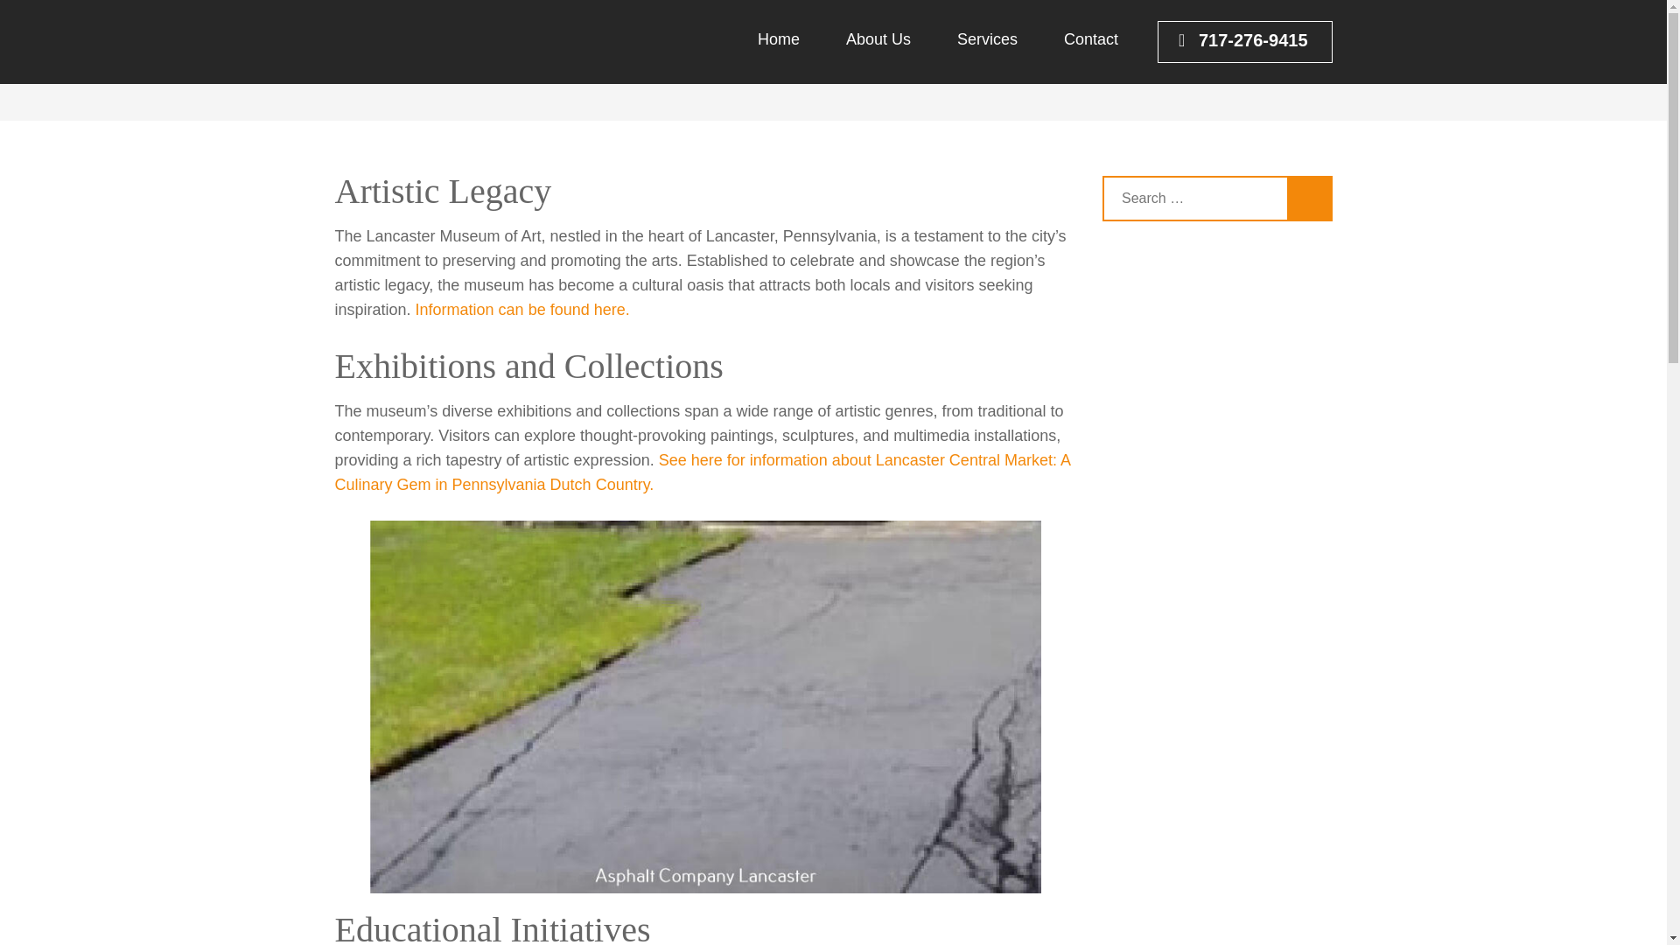  What do you see at coordinates (1244, 42) in the screenshot?
I see `717-276-9415` at bounding box center [1244, 42].